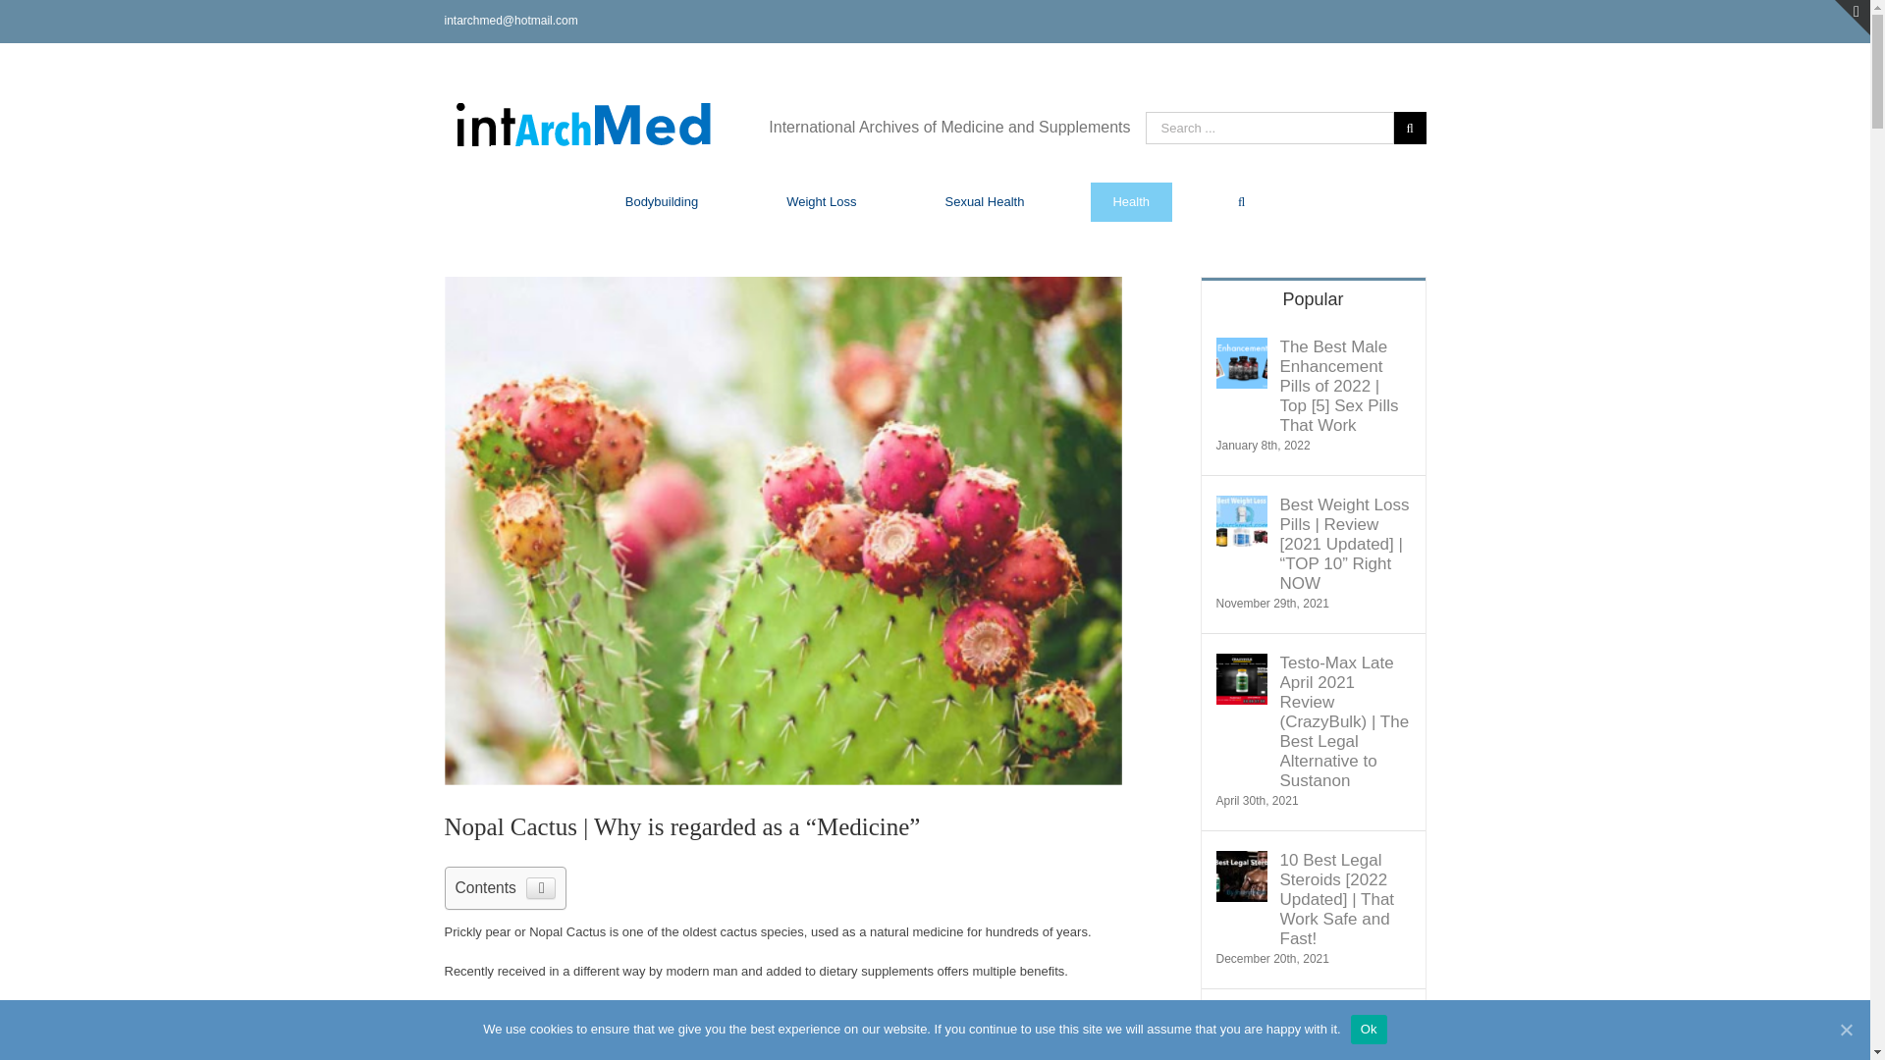  I want to click on Search, so click(1241, 201).